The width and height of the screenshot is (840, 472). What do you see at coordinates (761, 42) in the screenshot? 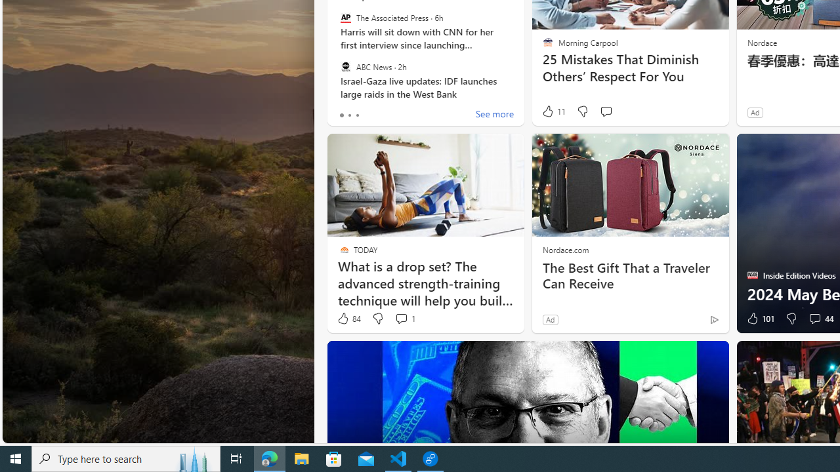
I see `Nordace` at bounding box center [761, 42].